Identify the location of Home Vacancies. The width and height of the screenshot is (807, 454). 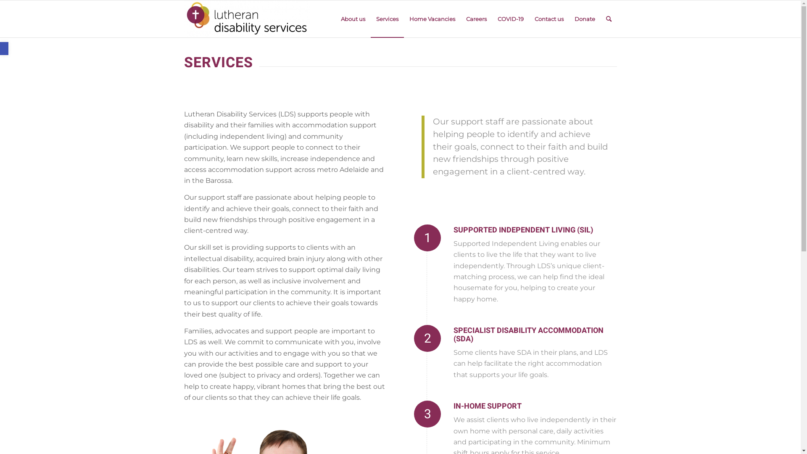
(432, 19).